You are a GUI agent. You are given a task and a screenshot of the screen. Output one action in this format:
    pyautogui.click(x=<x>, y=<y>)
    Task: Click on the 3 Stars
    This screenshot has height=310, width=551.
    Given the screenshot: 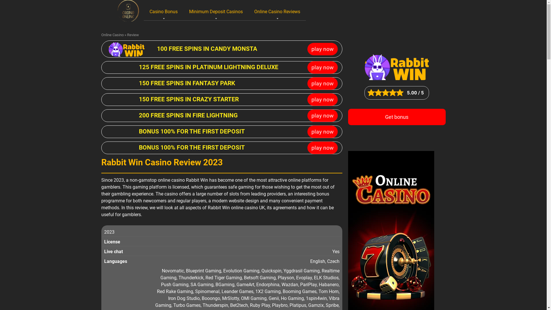 What is the action you would take?
    pyautogui.click(x=386, y=93)
    